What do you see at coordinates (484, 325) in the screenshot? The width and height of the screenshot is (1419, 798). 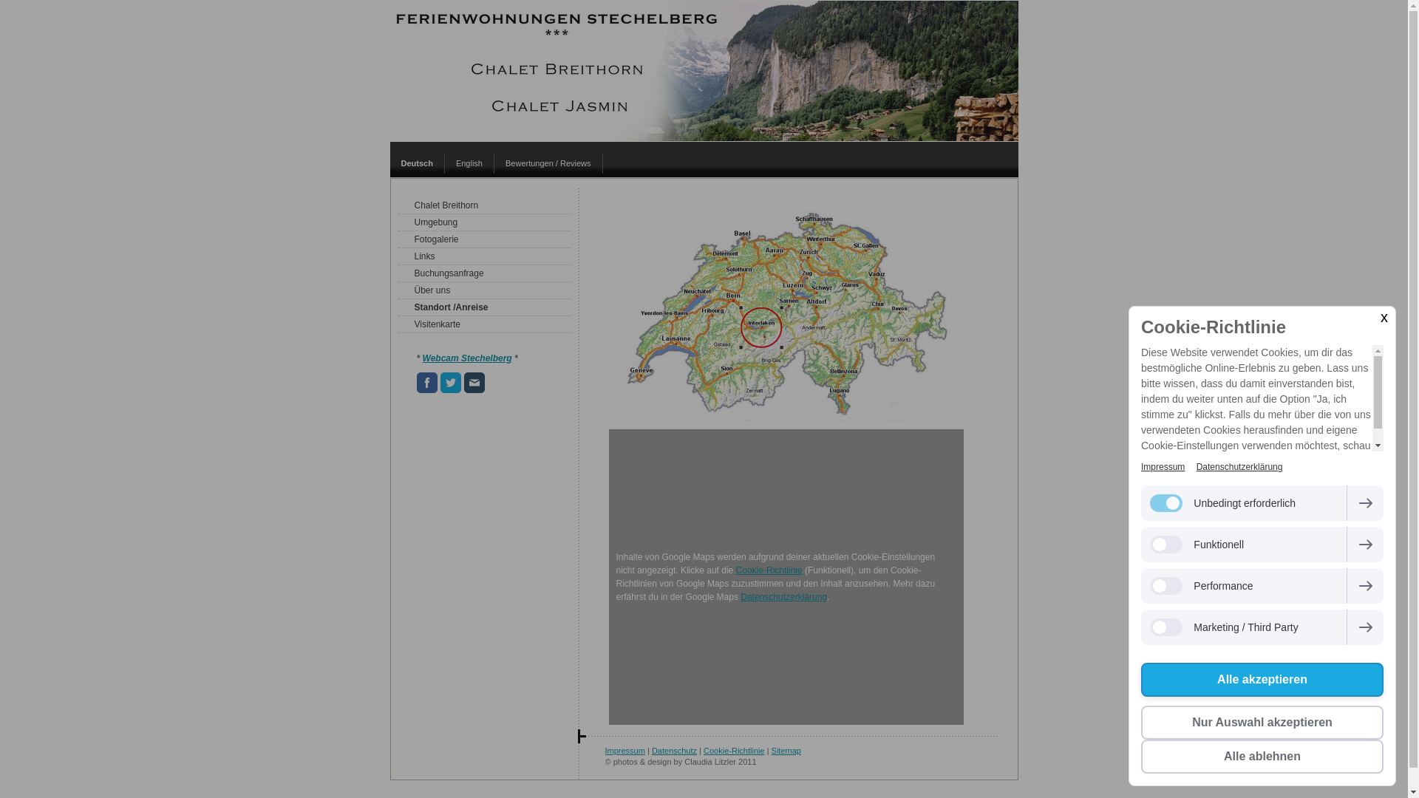 I see `Visitenkarte` at bounding box center [484, 325].